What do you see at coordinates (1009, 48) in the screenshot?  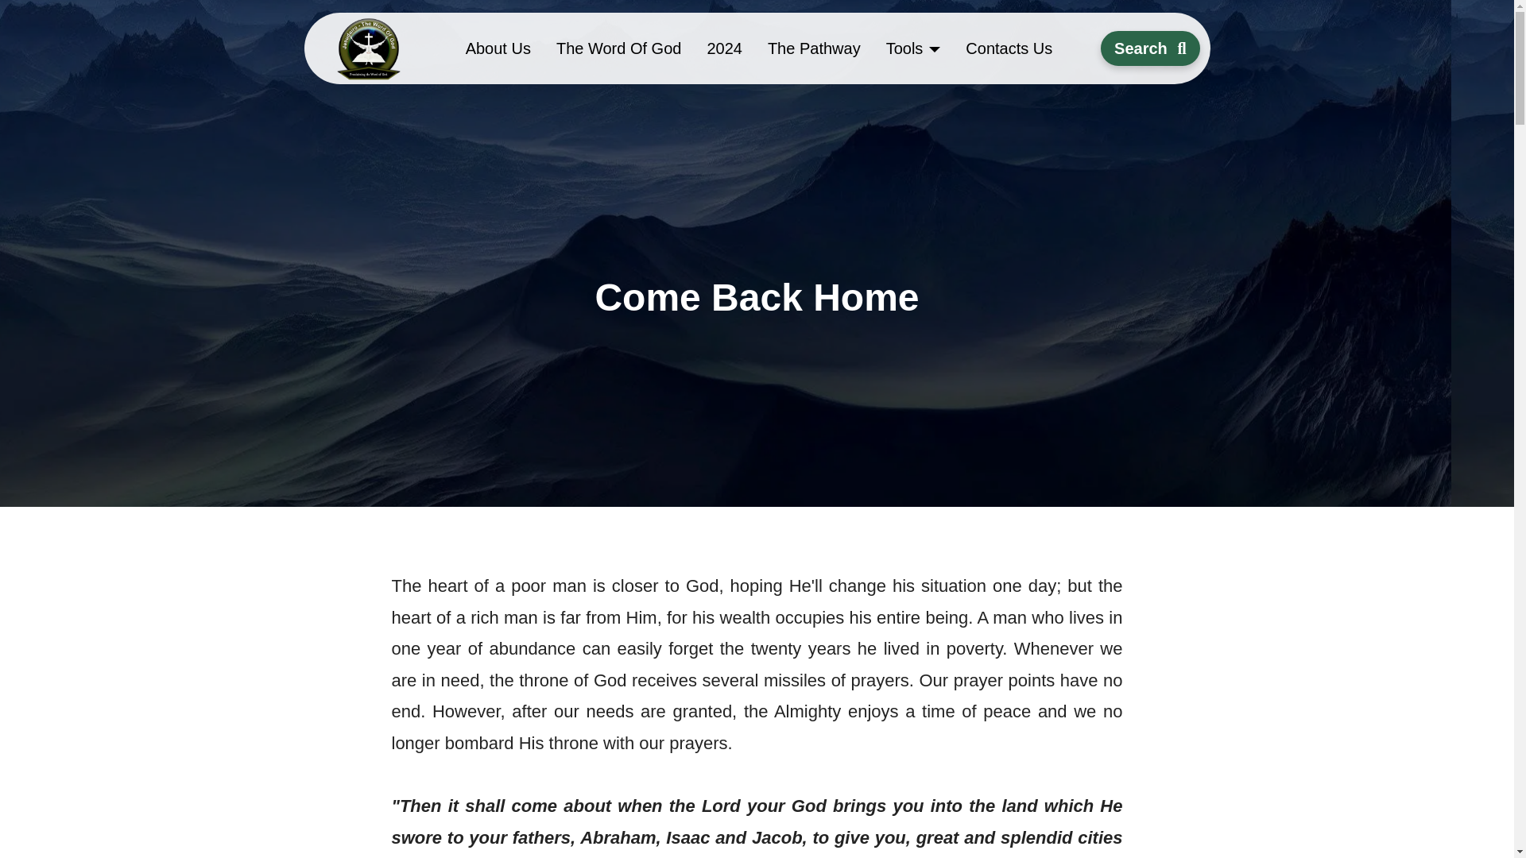 I see `Contacts Us` at bounding box center [1009, 48].